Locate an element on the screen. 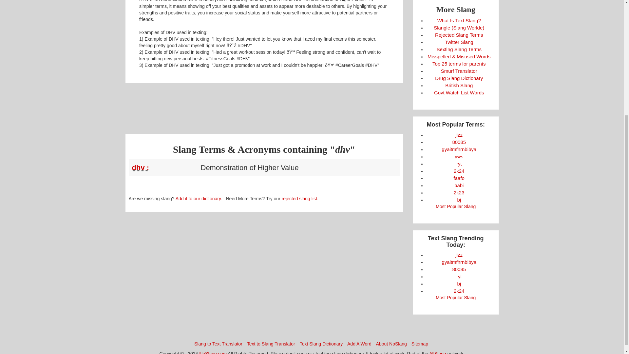 The width and height of the screenshot is (629, 354). Most Popular Slang is located at coordinates (455, 206).